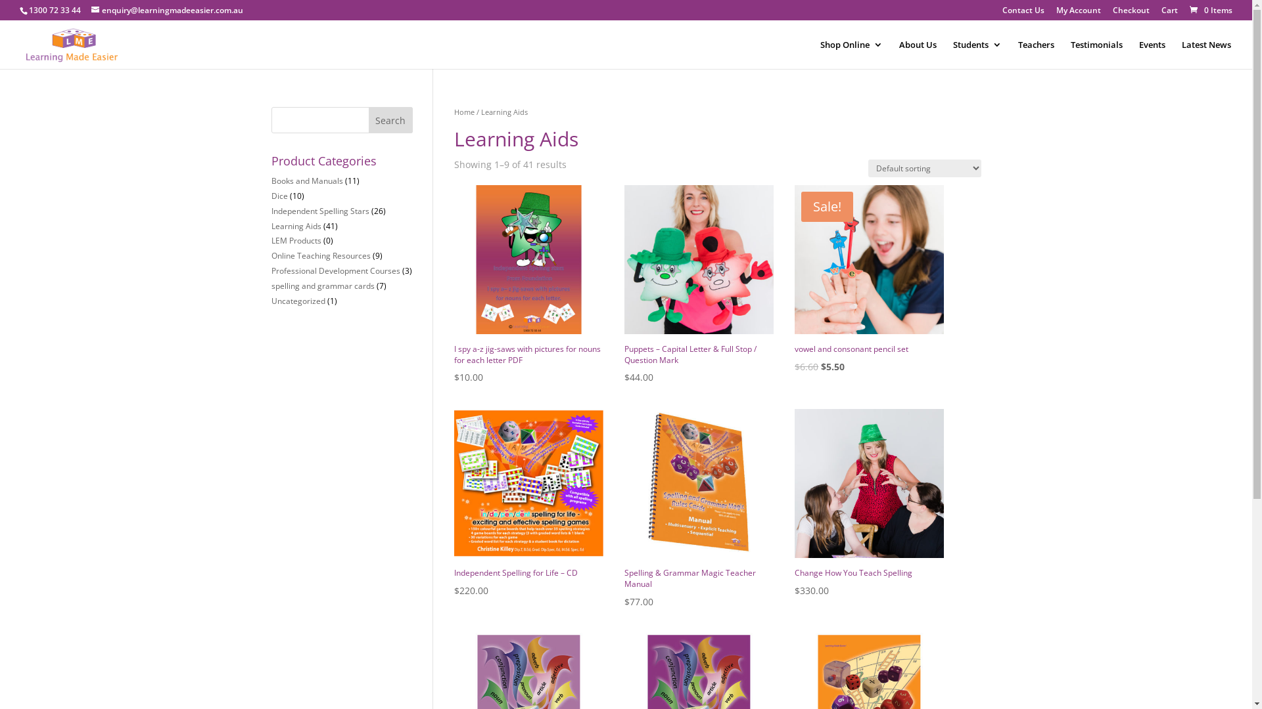 This screenshot has height=709, width=1262. What do you see at coordinates (1096, 54) in the screenshot?
I see `Testimonials` at bounding box center [1096, 54].